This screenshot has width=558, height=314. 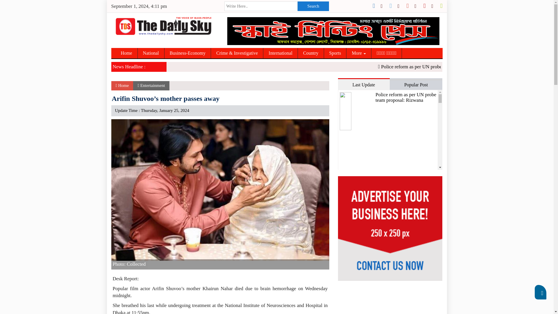 I want to click on Police reform as per UN probe team proposal: Rizwana, so click(x=482, y=67).